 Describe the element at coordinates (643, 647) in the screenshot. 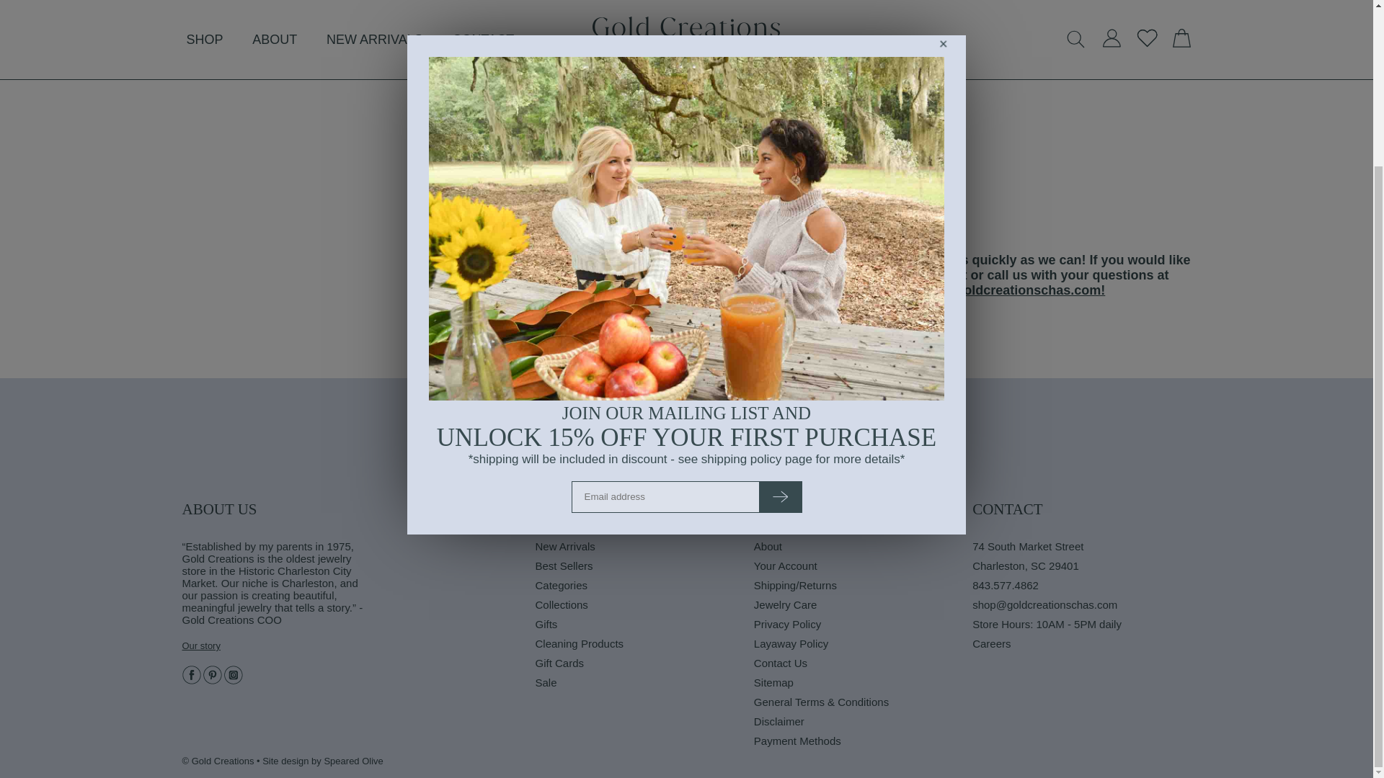

I see `Cleaning Products` at that location.